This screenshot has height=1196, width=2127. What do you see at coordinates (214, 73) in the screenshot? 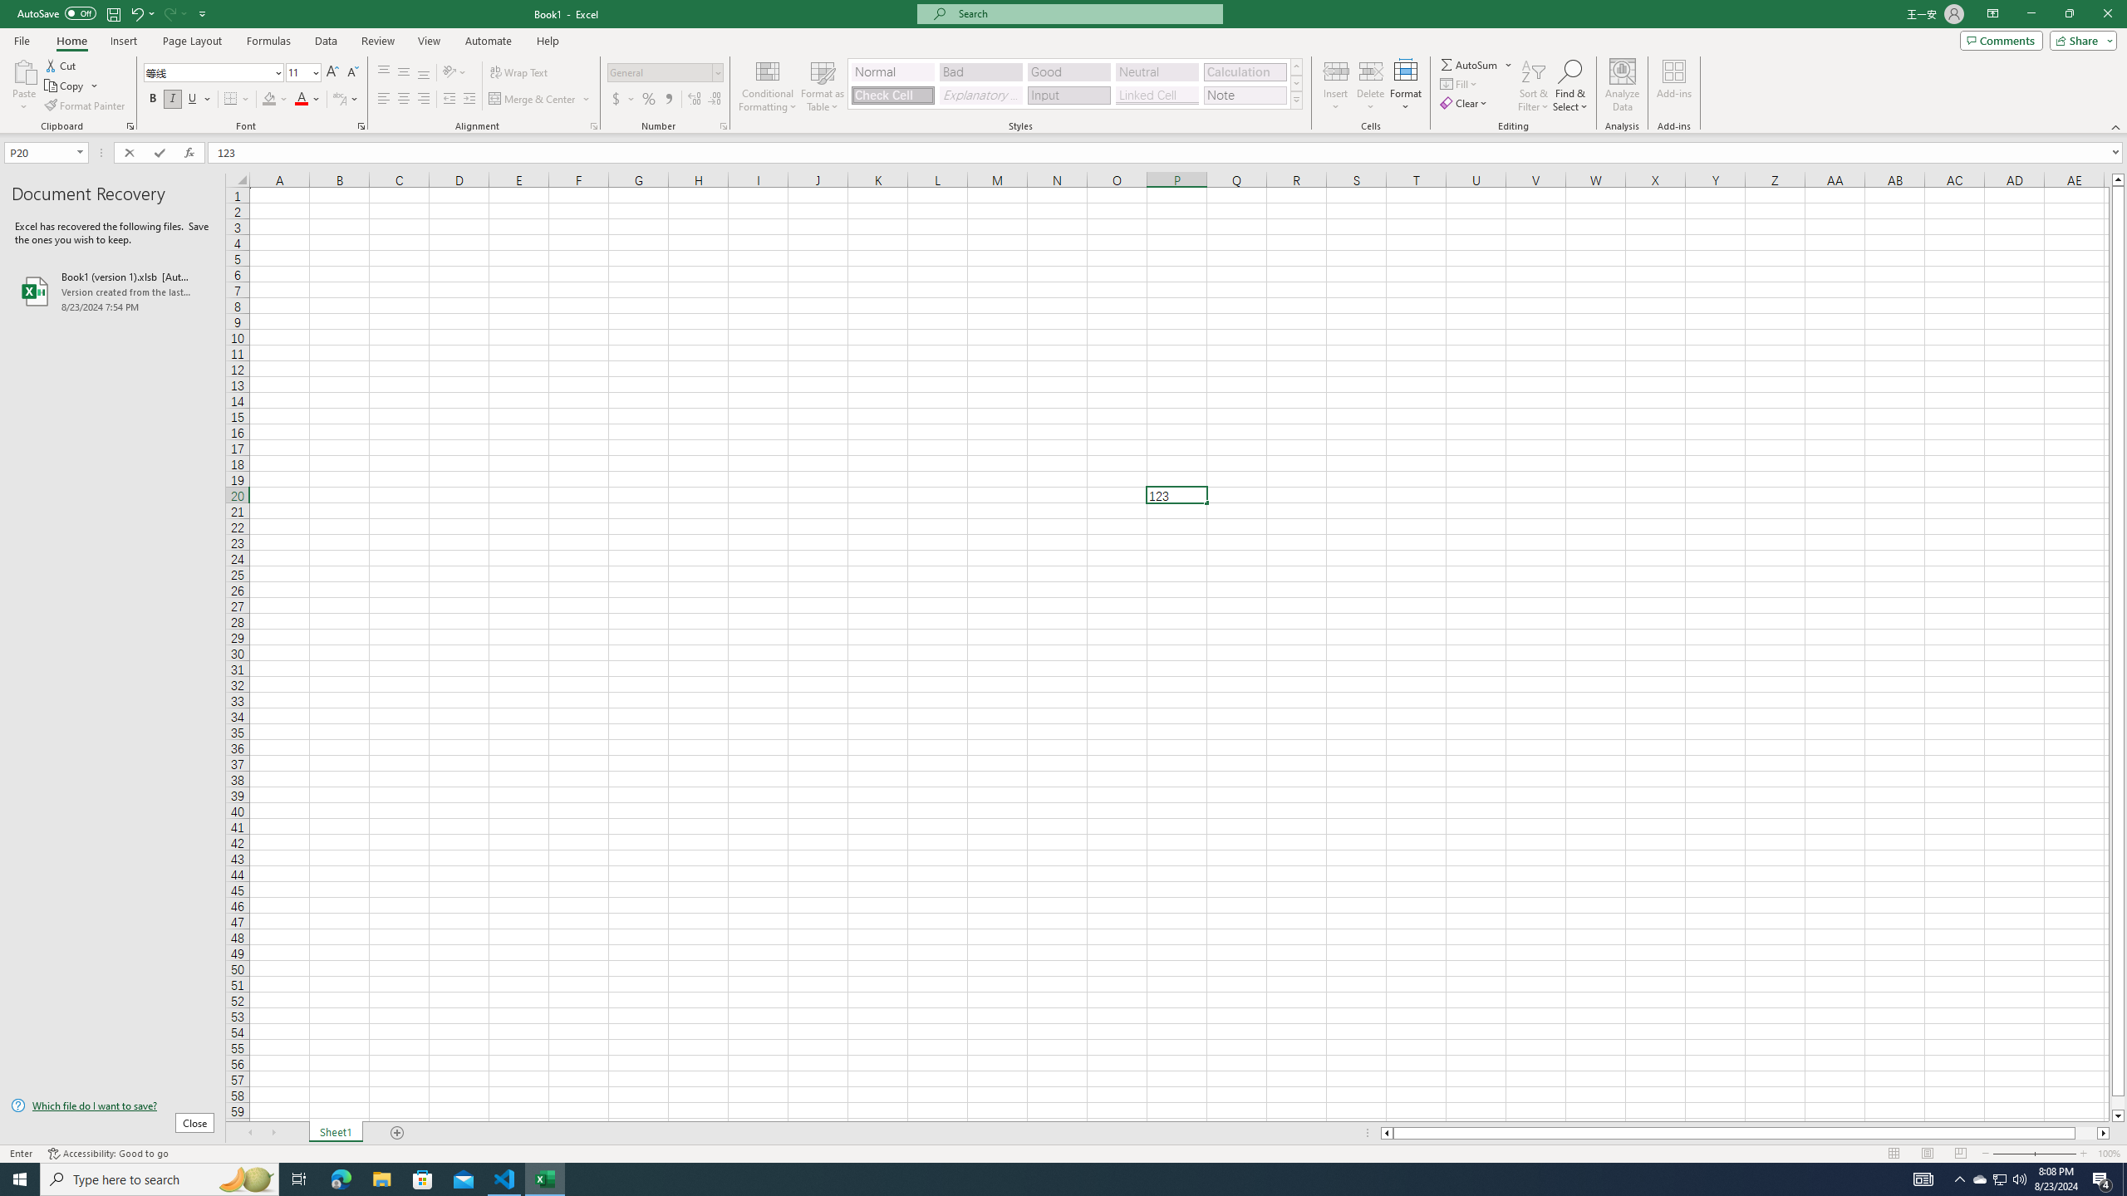
I see `Font` at bounding box center [214, 73].